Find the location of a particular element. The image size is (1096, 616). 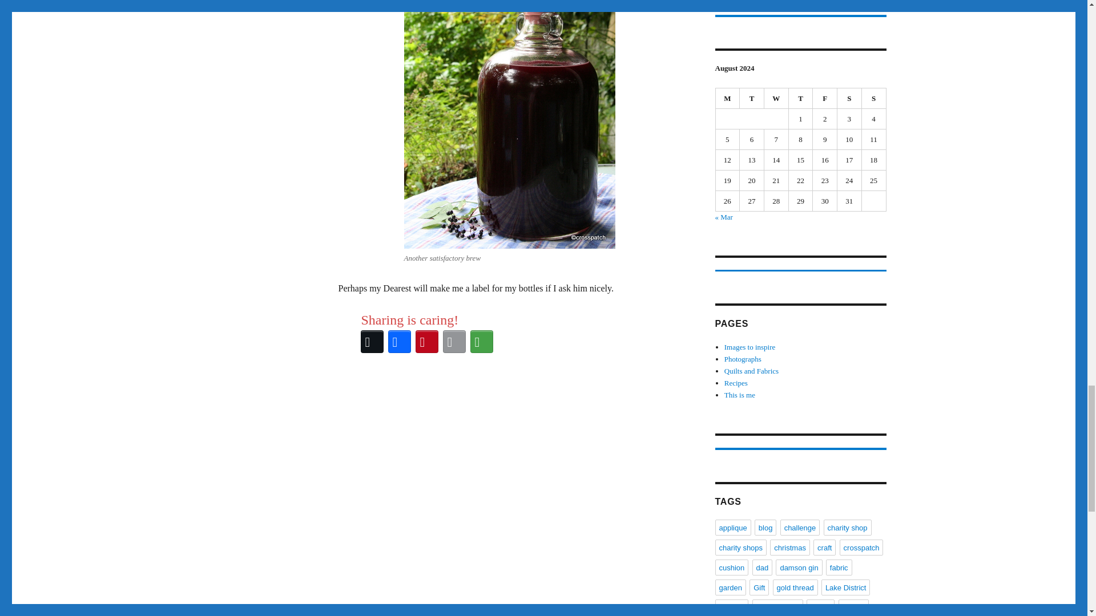

Monday is located at coordinates (728, 99).